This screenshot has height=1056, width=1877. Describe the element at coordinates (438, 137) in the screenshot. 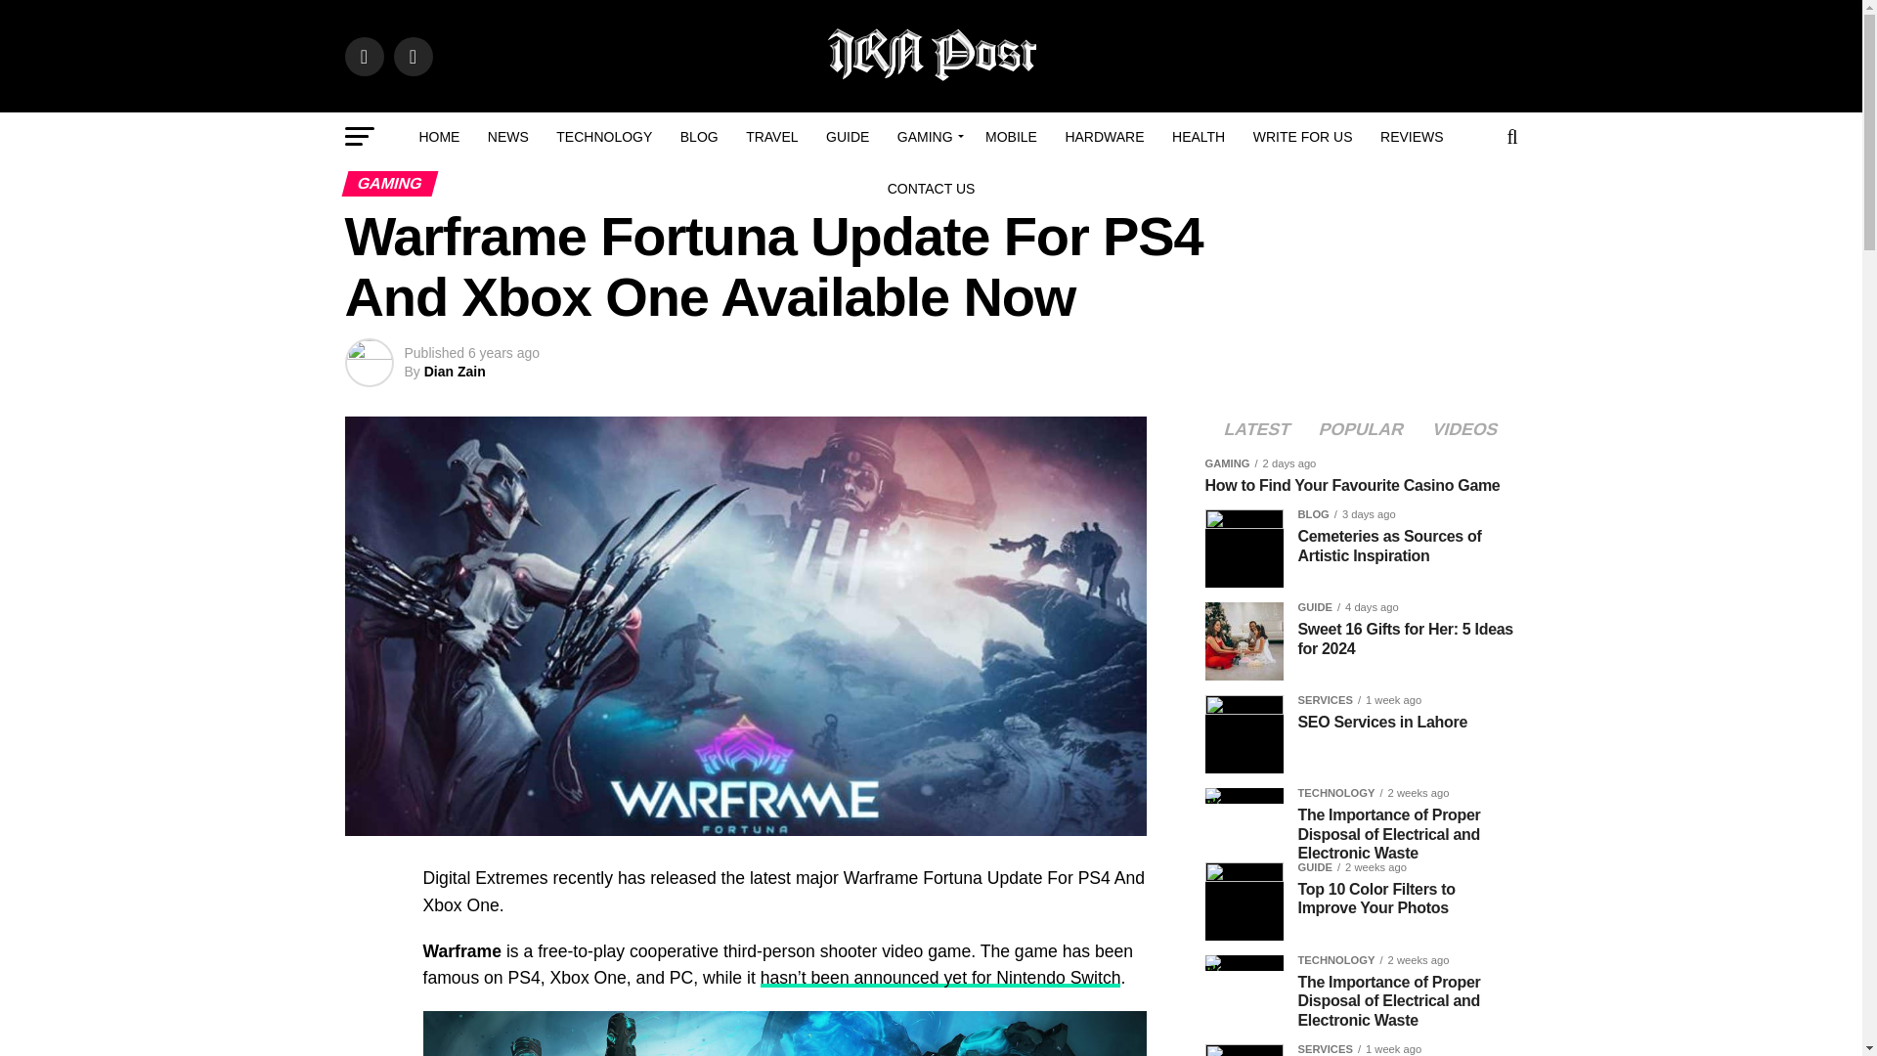

I see `HOME` at that location.